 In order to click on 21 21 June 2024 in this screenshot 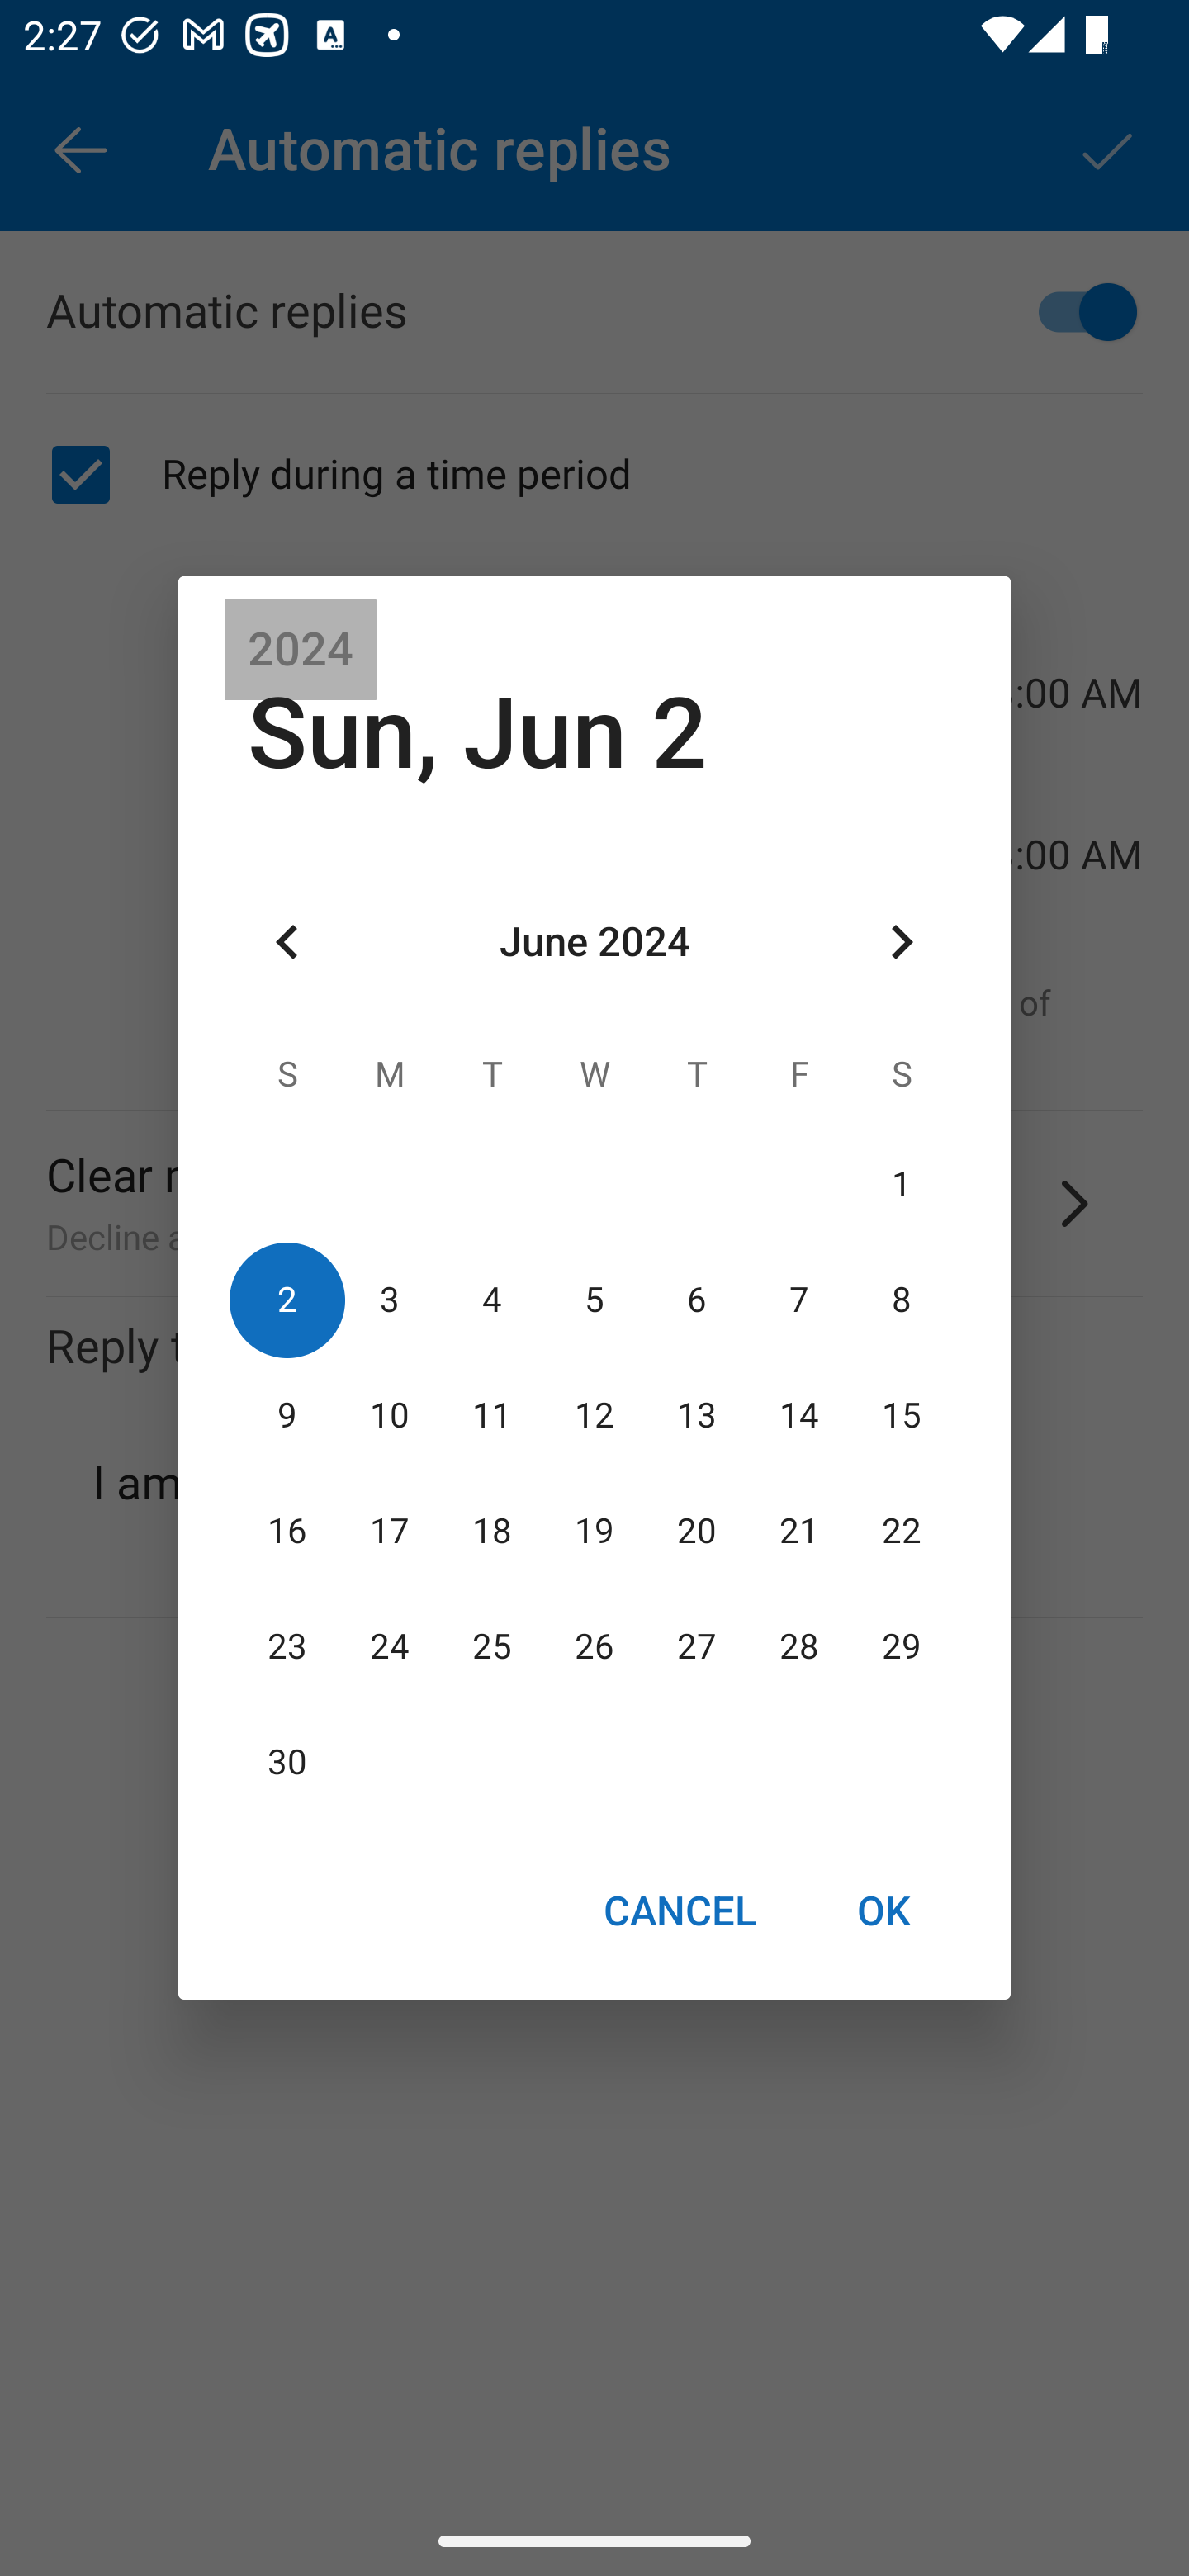, I will do `click(798, 1531)`.